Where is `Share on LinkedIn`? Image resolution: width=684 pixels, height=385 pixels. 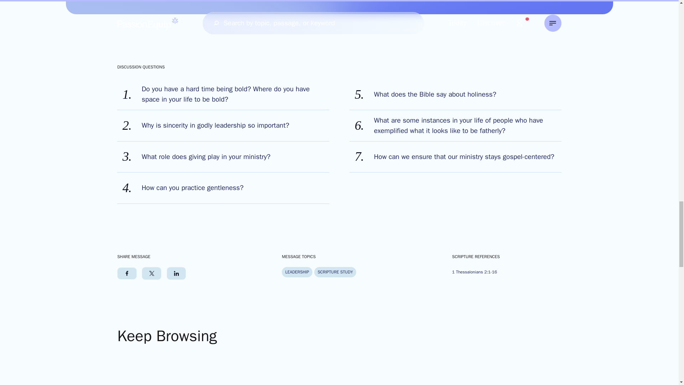
Share on LinkedIn is located at coordinates (176, 273).